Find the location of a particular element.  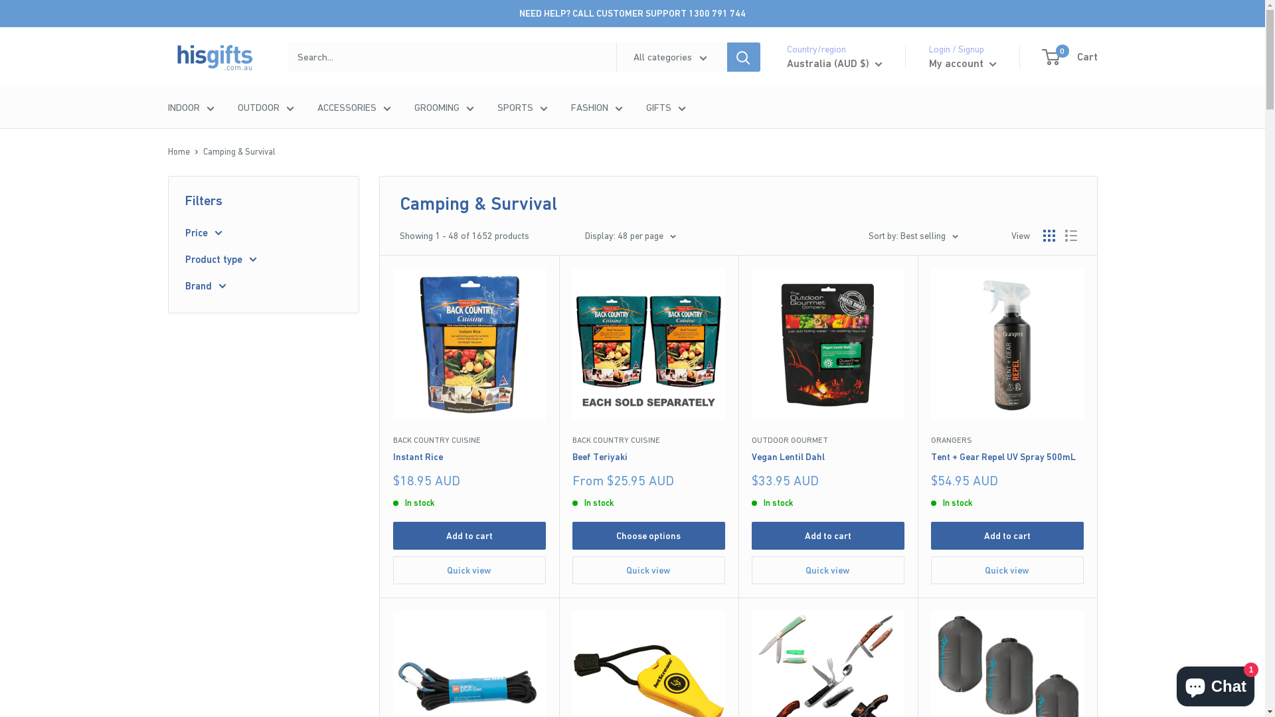

Vegan Lentil Dahl is located at coordinates (828, 457).